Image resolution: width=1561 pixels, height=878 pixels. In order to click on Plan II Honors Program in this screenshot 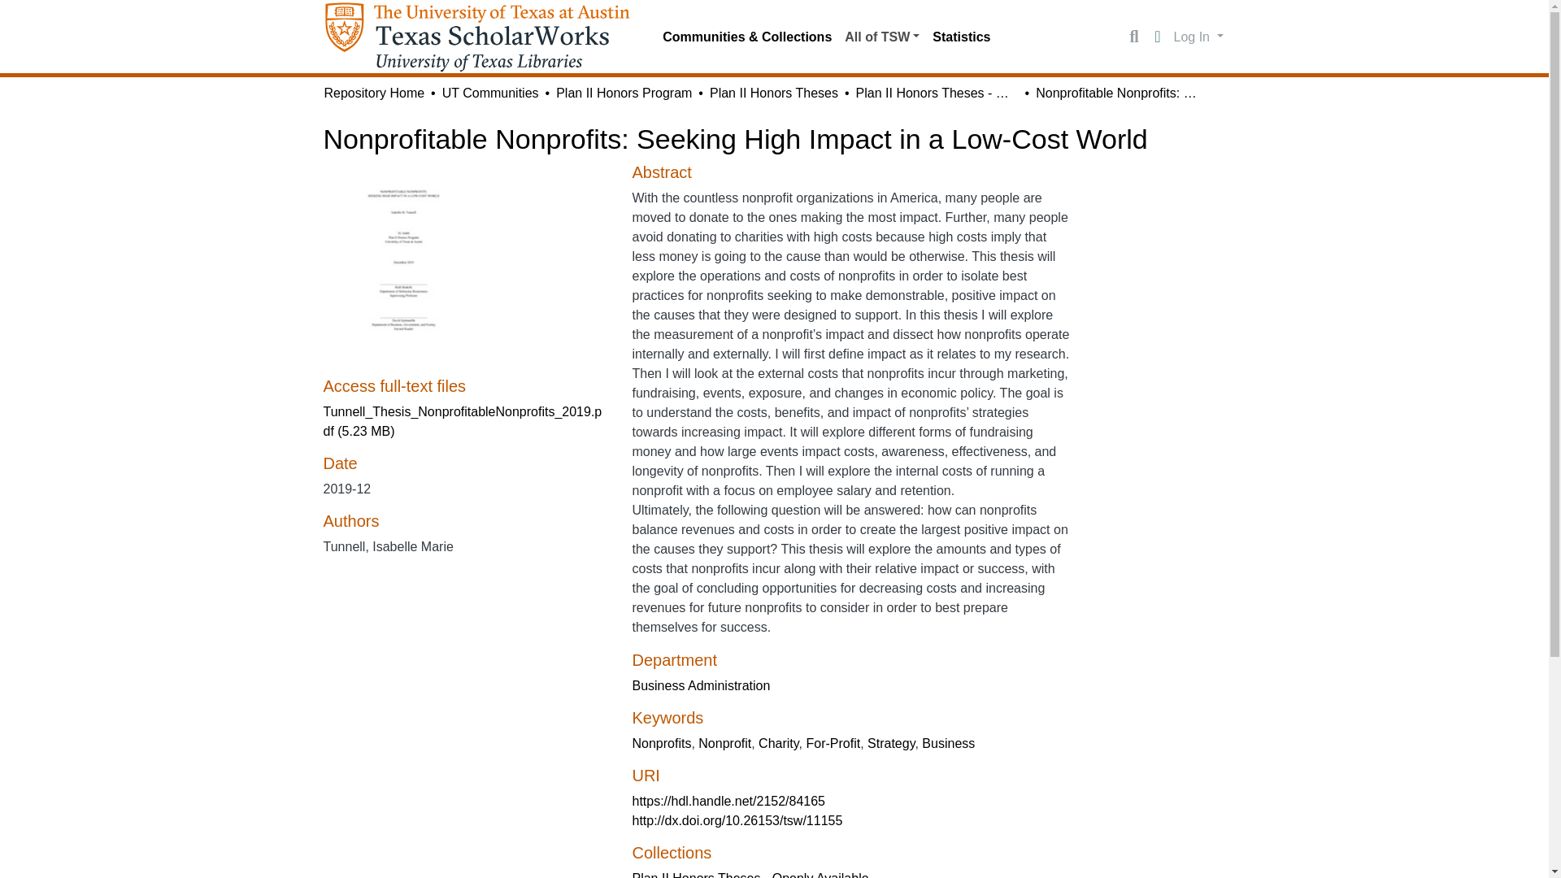, I will do `click(623, 93)`.